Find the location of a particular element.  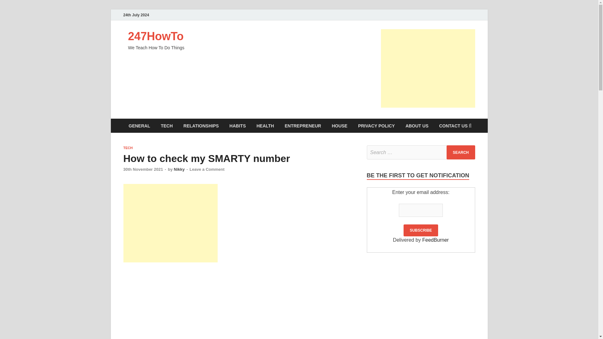

TECH is located at coordinates (128, 148).